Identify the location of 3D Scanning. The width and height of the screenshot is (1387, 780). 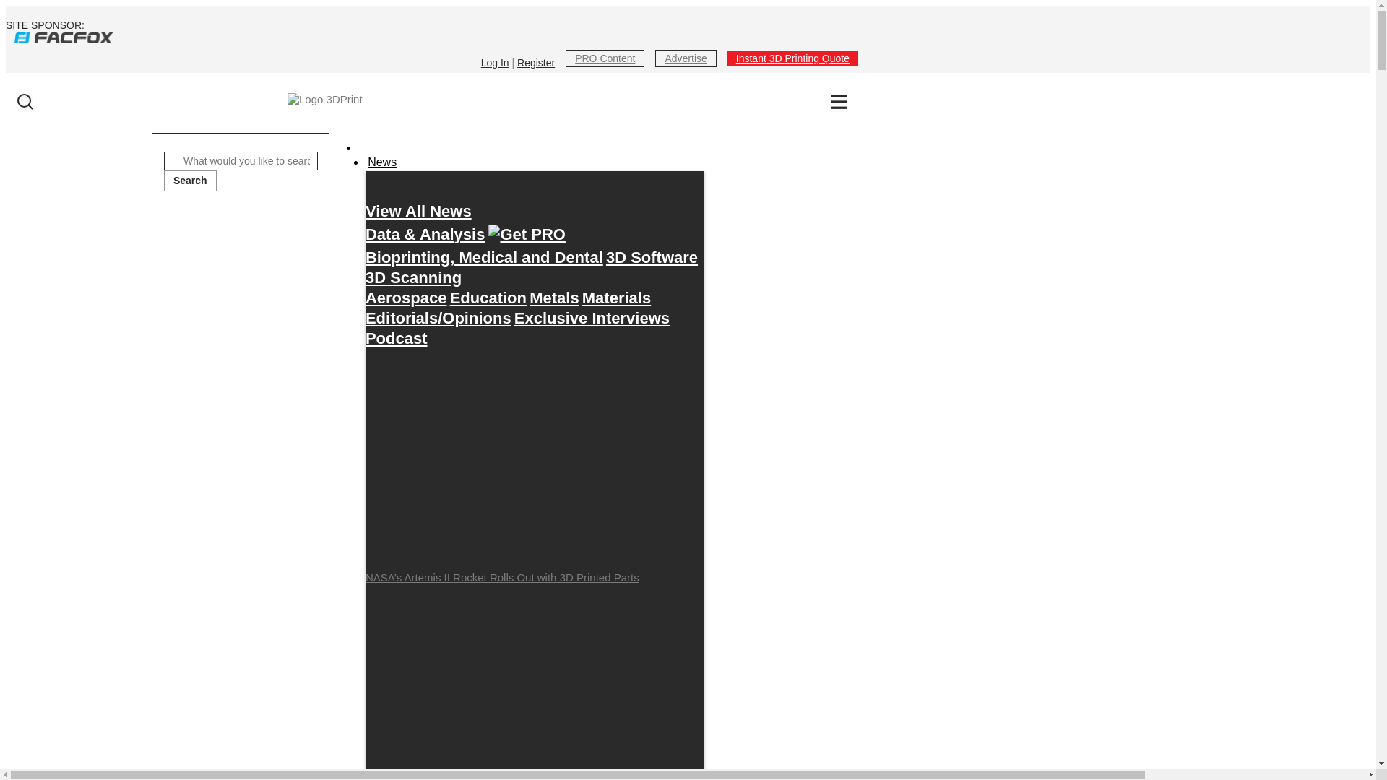
(413, 277).